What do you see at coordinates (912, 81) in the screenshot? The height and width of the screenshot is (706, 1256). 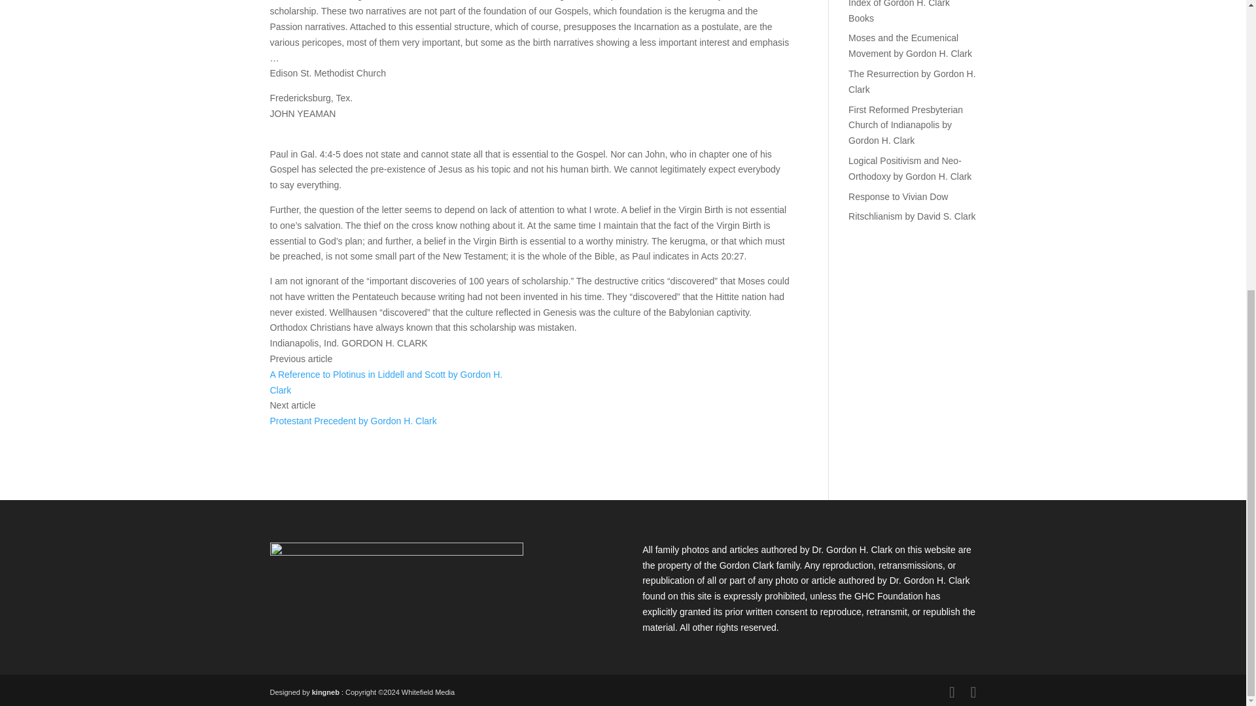 I see `The Resurrection by Gordon H. Clark` at bounding box center [912, 81].